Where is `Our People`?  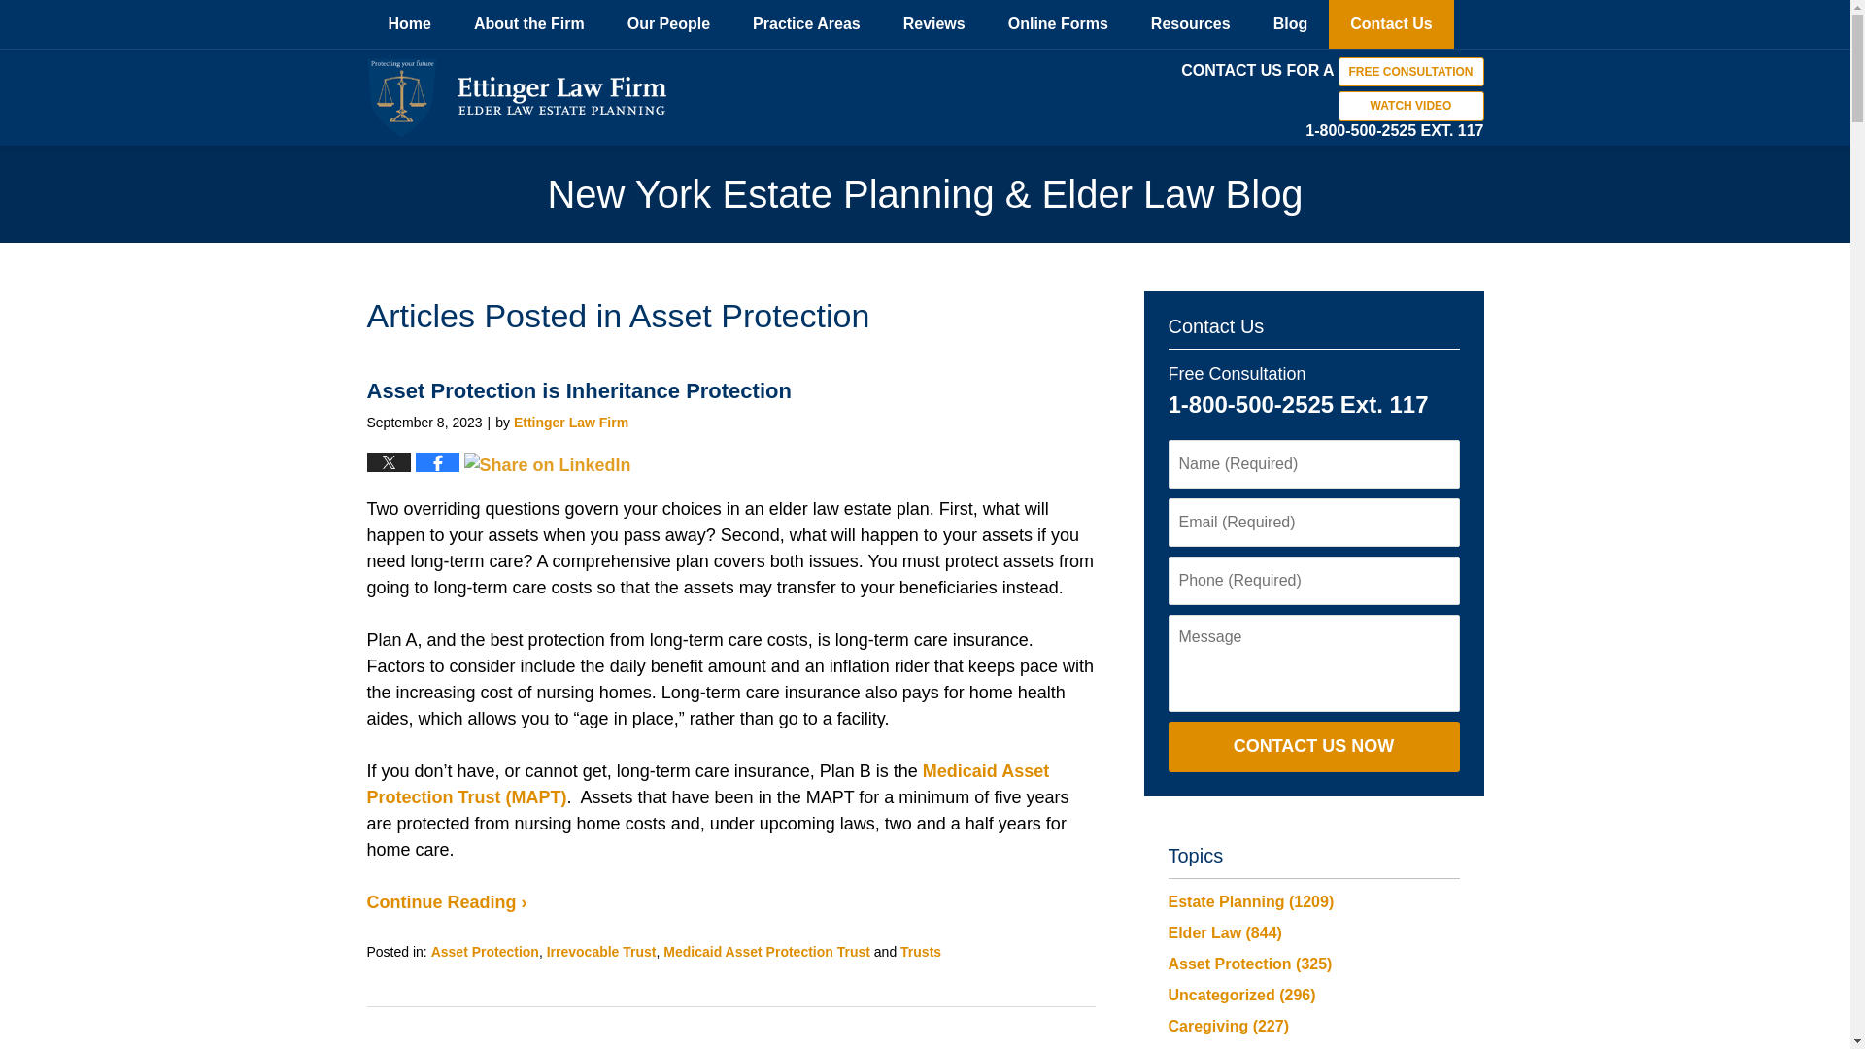 Our People is located at coordinates (668, 23).